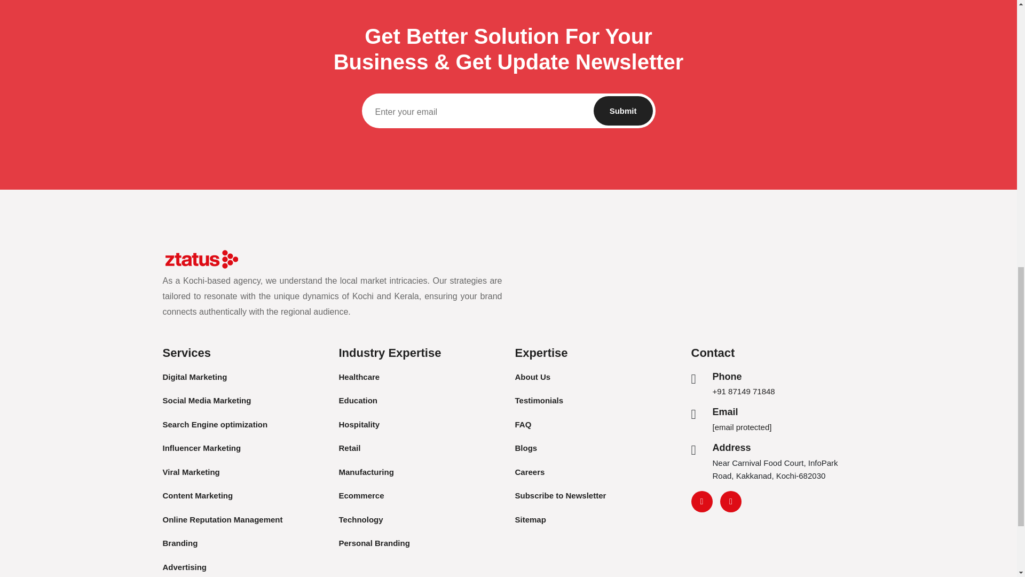  I want to click on Content Marketing, so click(197, 496).